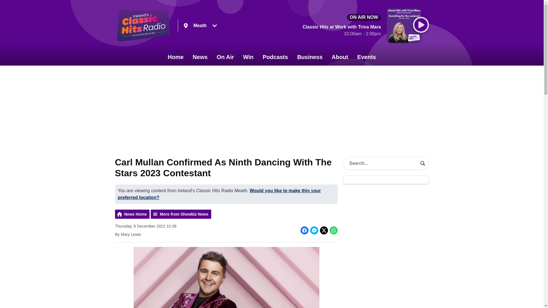  What do you see at coordinates (340, 57) in the screenshot?
I see `About` at bounding box center [340, 57].